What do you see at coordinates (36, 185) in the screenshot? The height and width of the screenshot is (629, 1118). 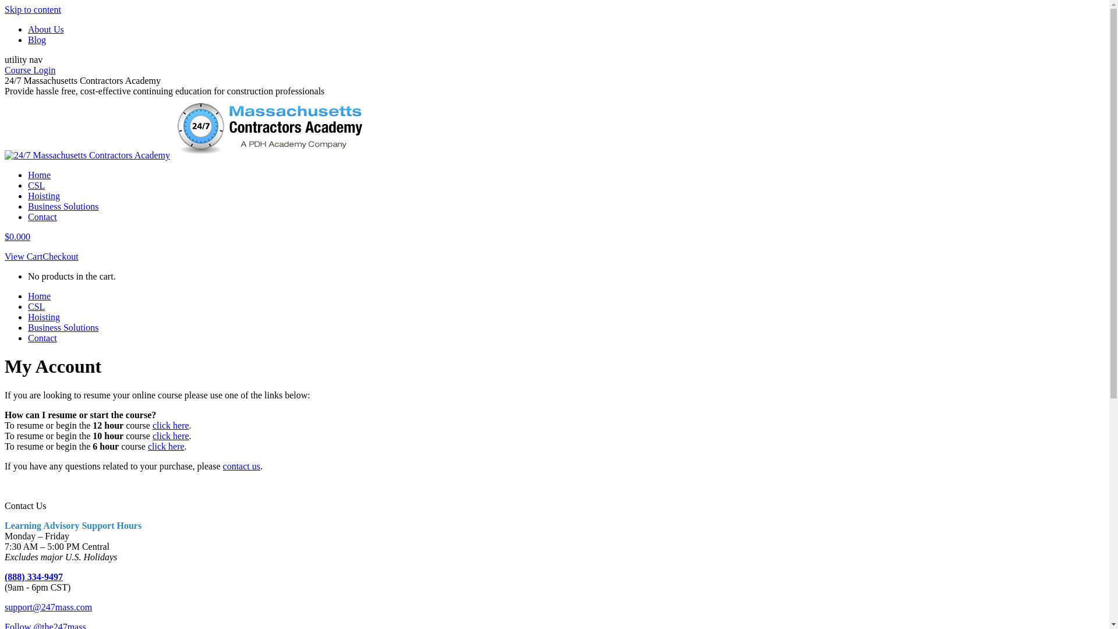 I see `CSL` at bounding box center [36, 185].